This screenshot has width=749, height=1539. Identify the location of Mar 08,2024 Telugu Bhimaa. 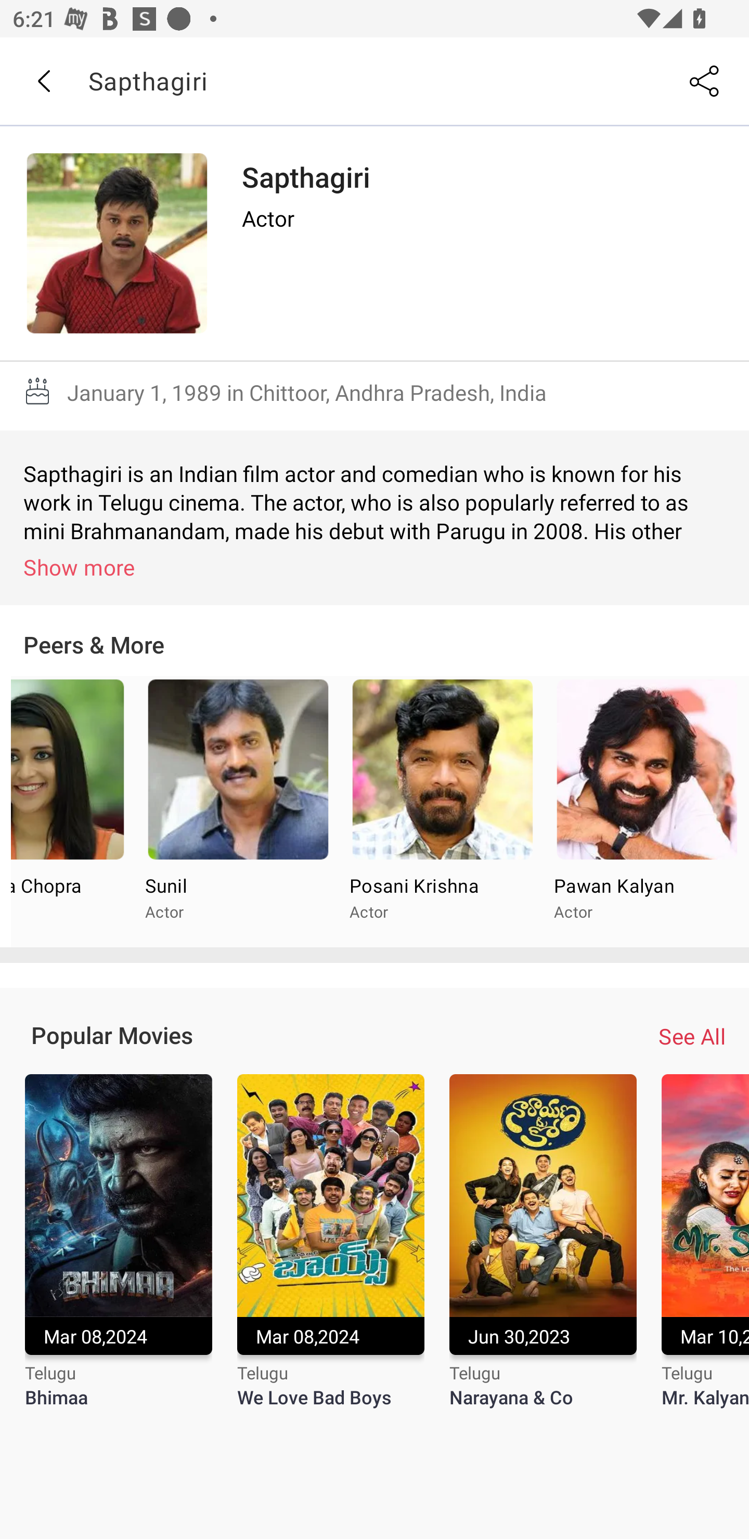
(118, 1253).